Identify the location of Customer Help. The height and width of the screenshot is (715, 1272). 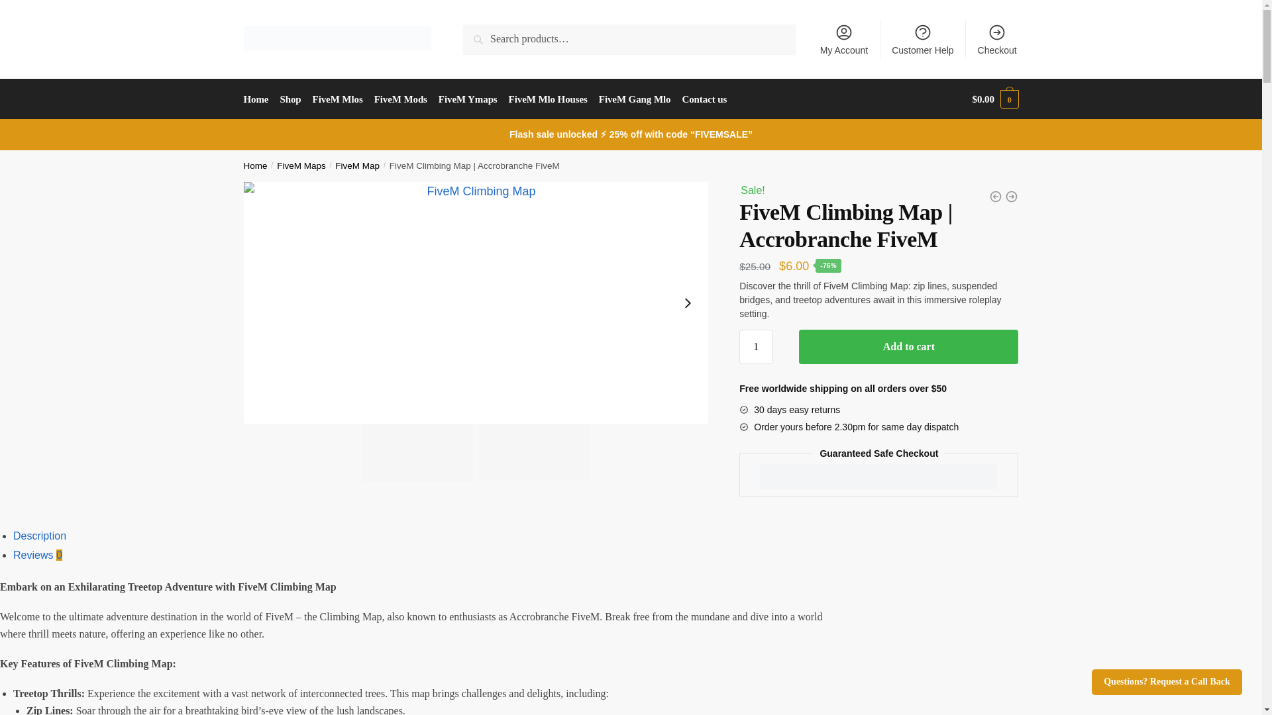
(922, 38).